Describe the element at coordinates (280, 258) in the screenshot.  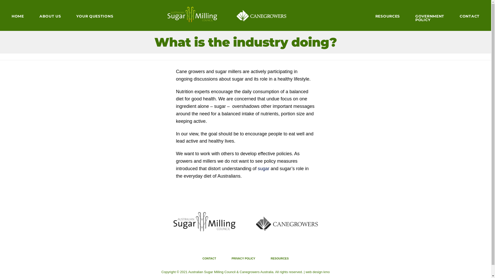
I see `RESOURCES` at that location.